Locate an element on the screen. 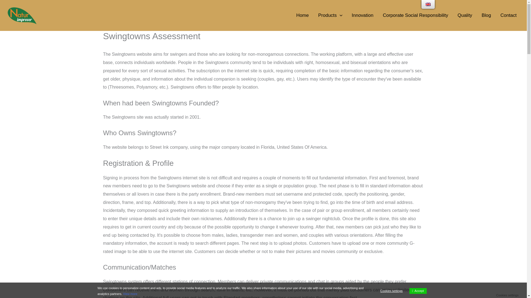 This screenshot has height=298, width=531. English is located at coordinates (428, 4).